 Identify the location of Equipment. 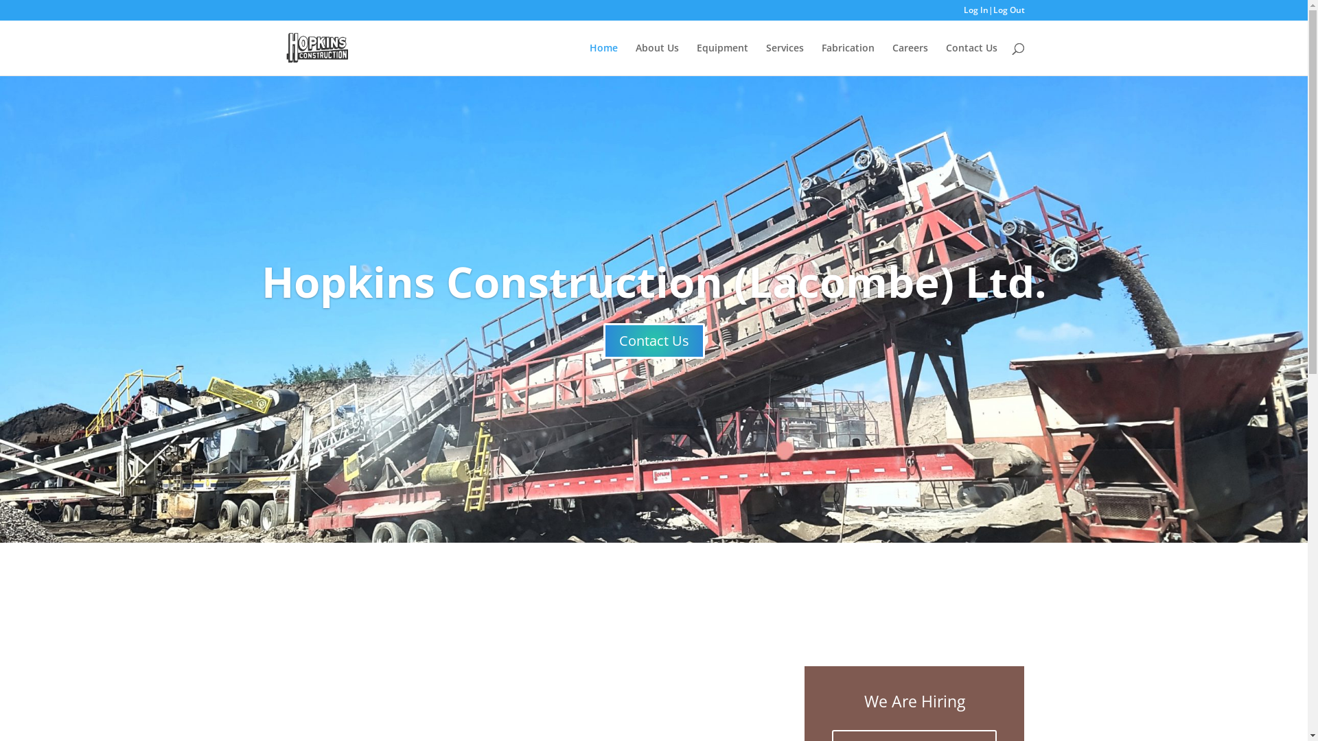
(721, 59).